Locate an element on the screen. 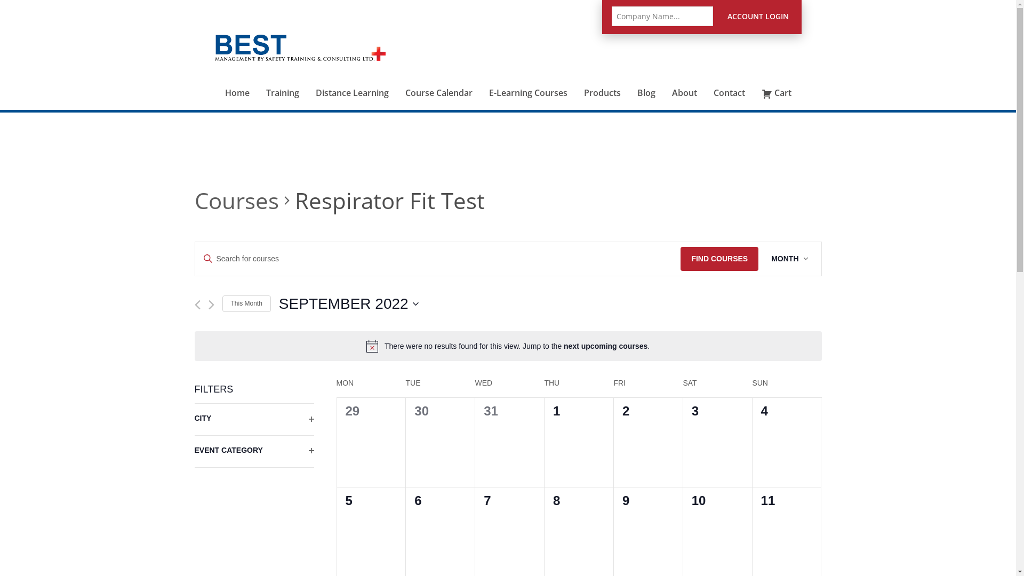 Image resolution: width=1024 pixels, height=576 pixels. MONTH is located at coordinates (789, 259).